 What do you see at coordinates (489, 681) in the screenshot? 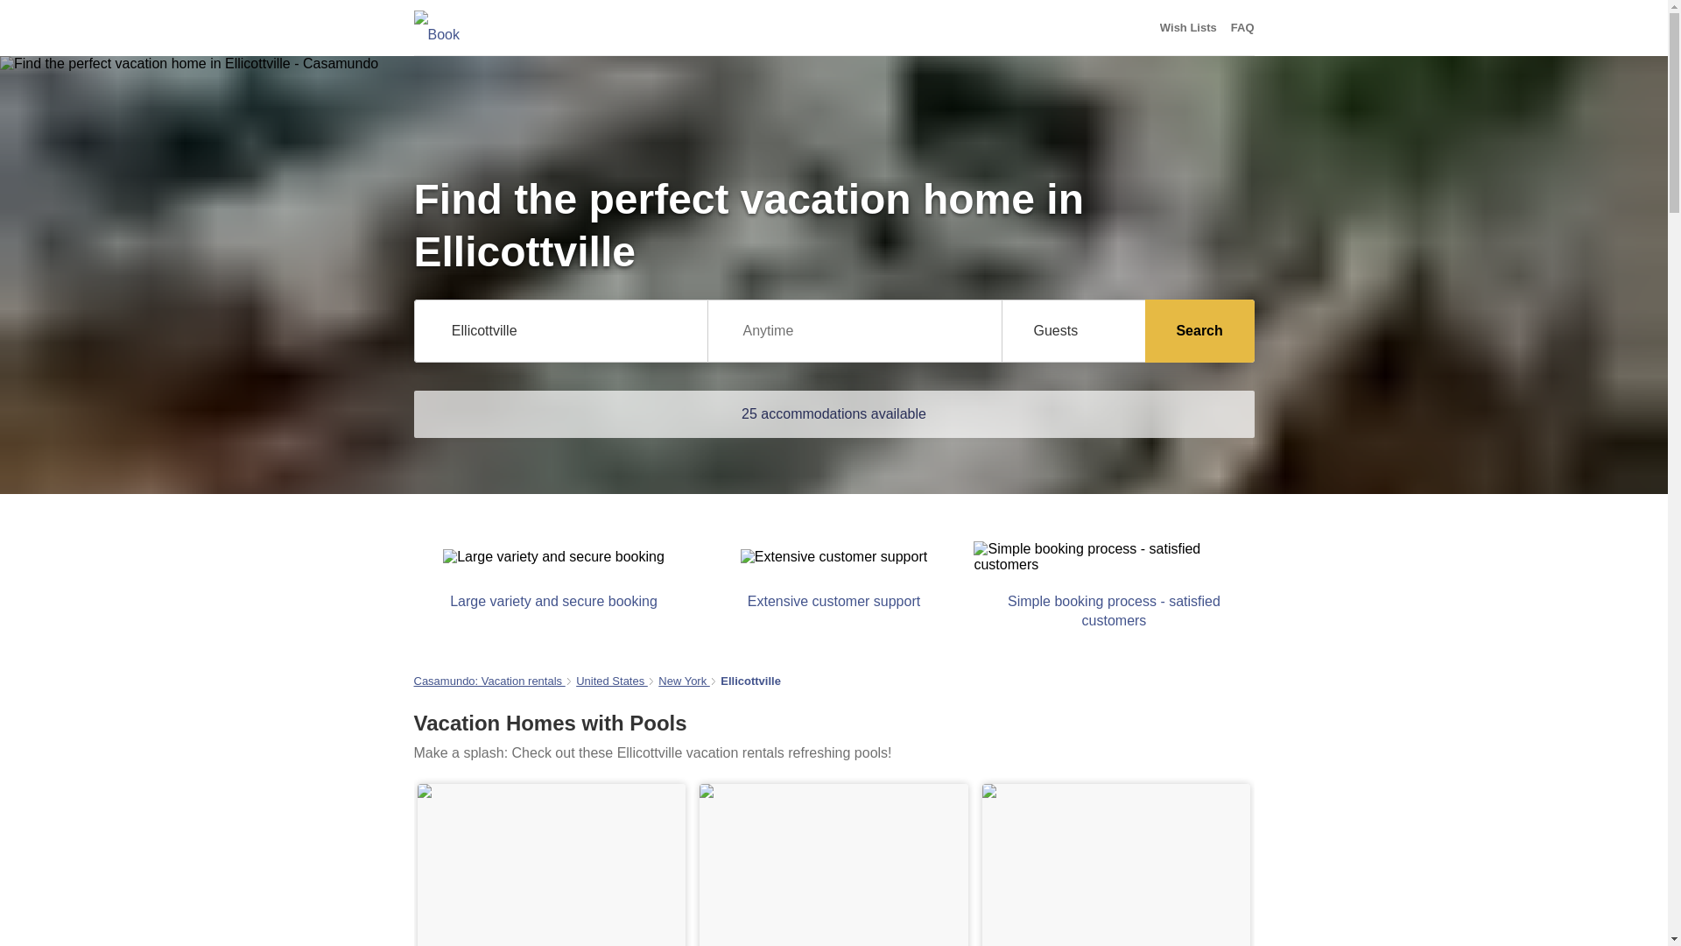
I see `Casamundo: Vacation rentals` at bounding box center [489, 681].